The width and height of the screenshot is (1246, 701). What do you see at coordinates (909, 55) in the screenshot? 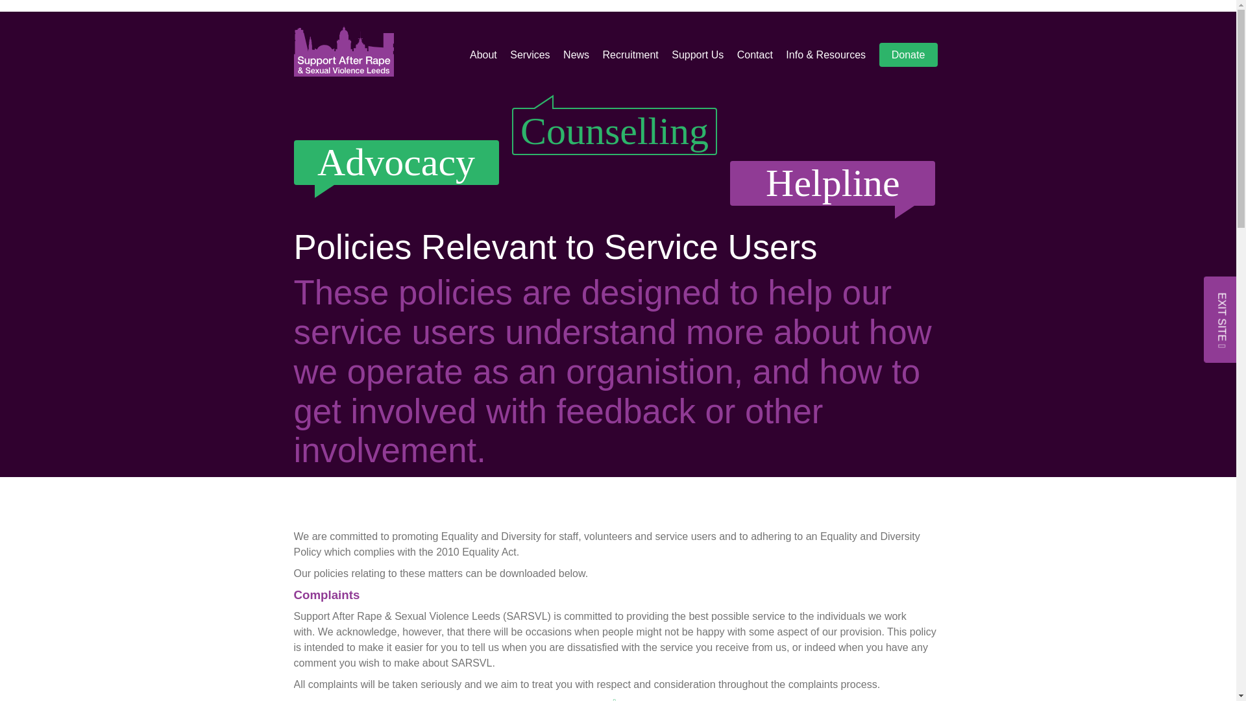
I see `Donate` at bounding box center [909, 55].